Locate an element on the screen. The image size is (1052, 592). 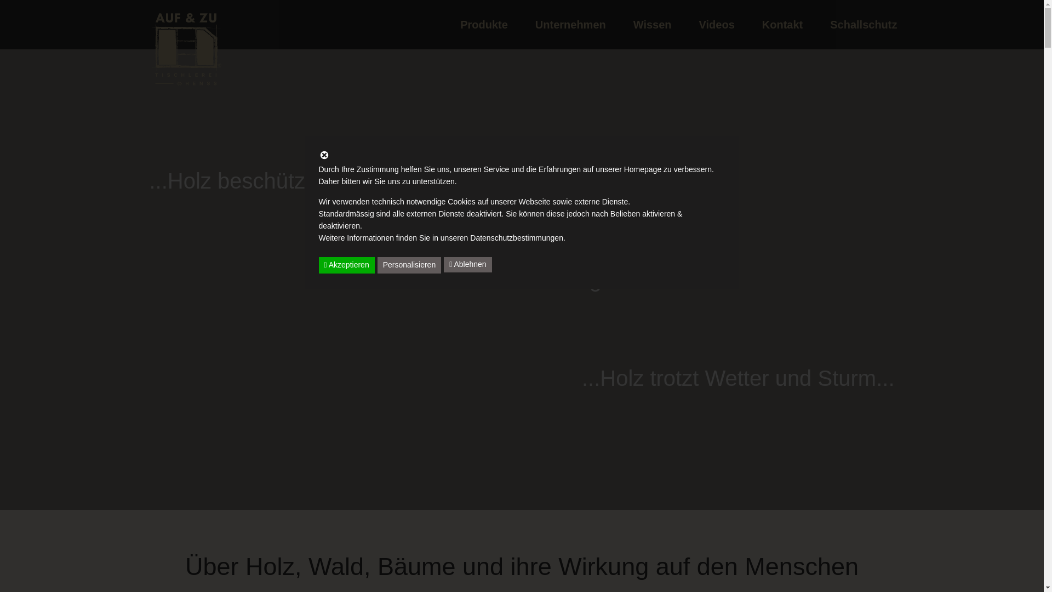
Wissen is located at coordinates (653, 25).